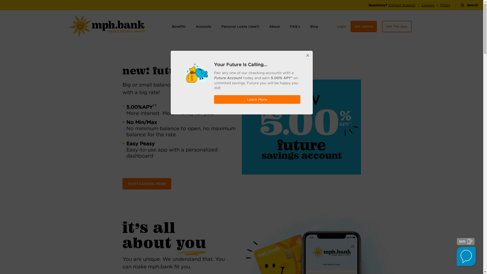  What do you see at coordinates (274, 26) in the screenshot?
I see `About` at bounding box center [274, 26].